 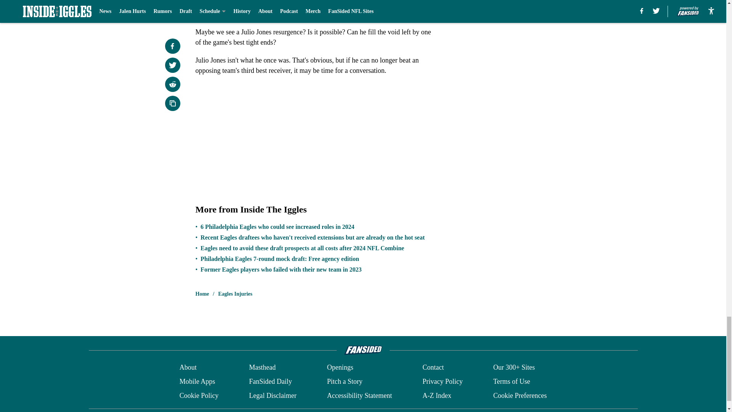 What do you see at coordinates (235, 294) in the screenshot?
I see `Eagles Injuries` at bounding box center [235, 294].